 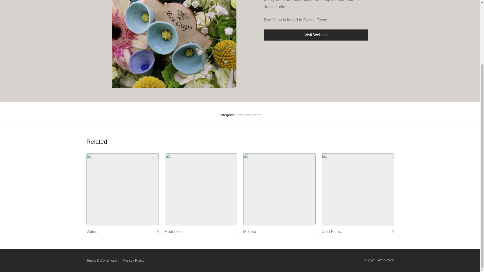 What do you see at coordinates (332, 231) in the screenshot?
I see `Cold Picnic` at bounding box center [332, 231].